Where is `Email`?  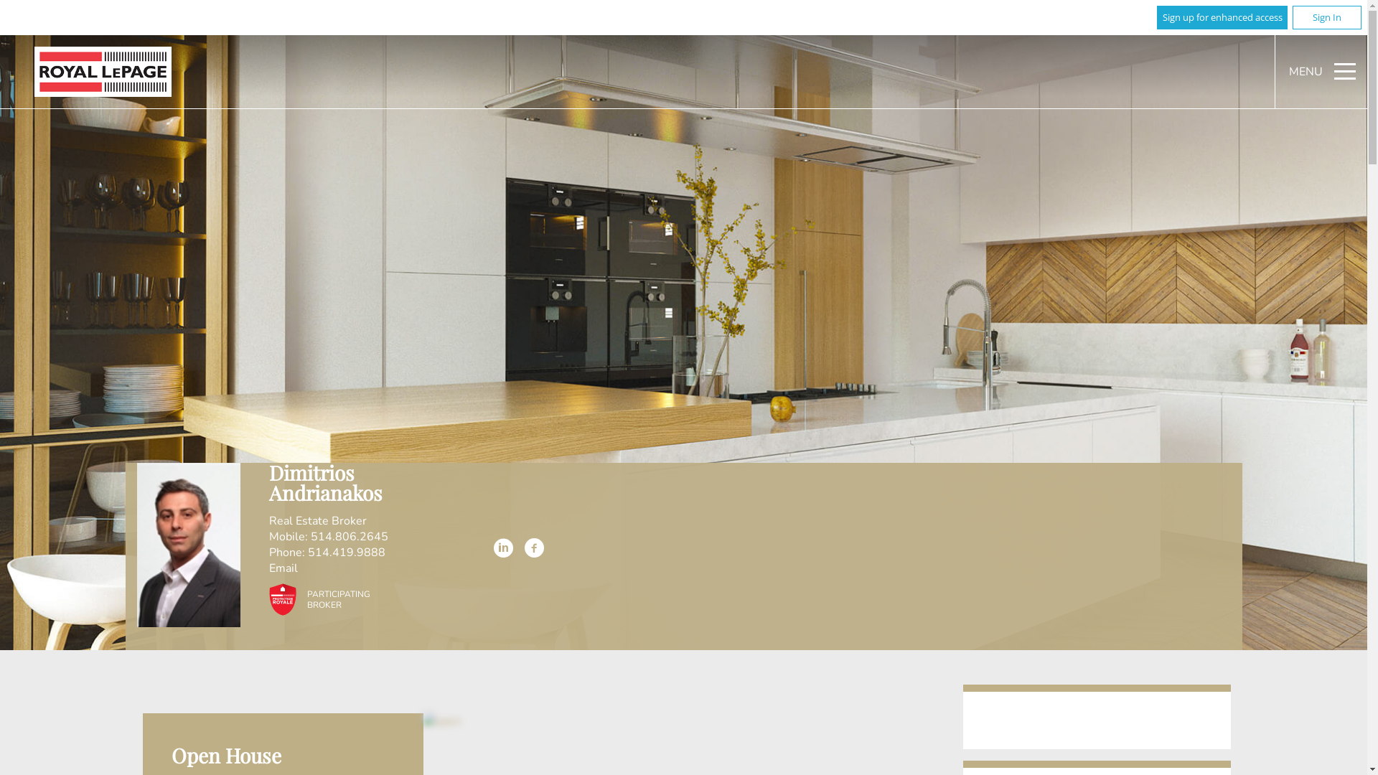 Email is located at coordinates (283, 569).